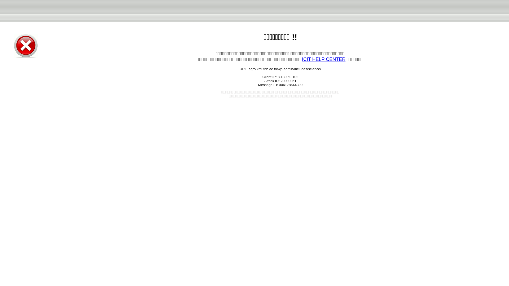  What do you see at coordinates (323, 59) in the screenshot?
I see `ICIT HELP CENTER` at bounding box center [323, 59].